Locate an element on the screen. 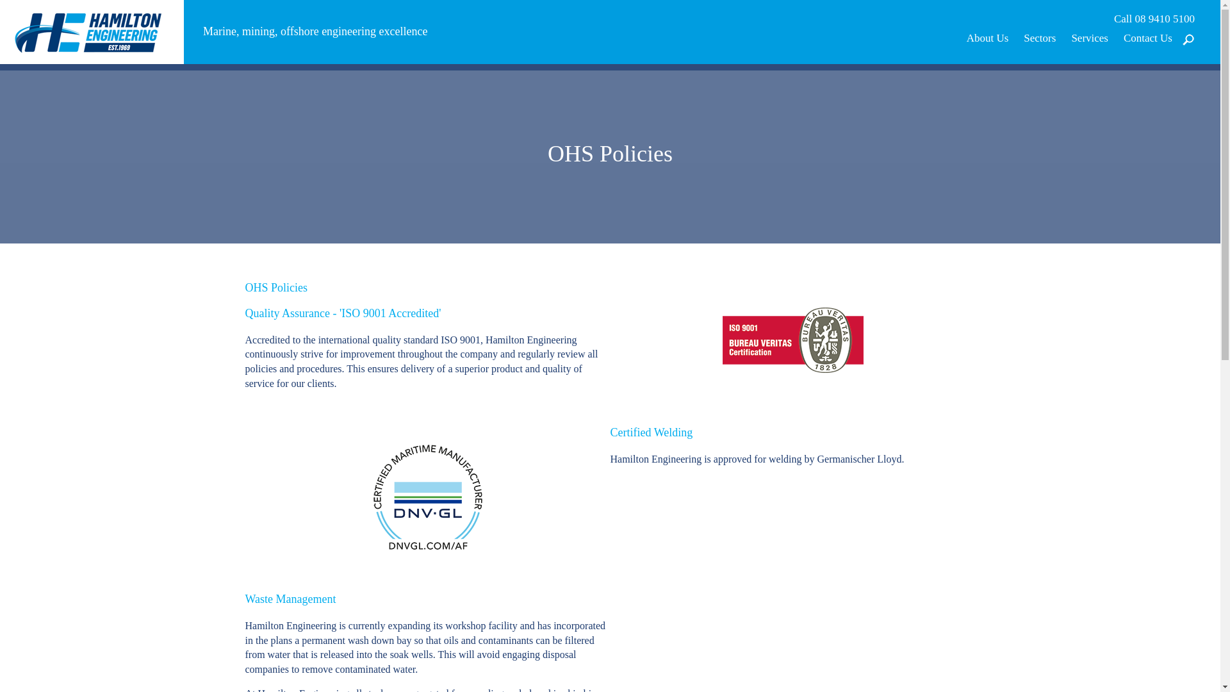 This screenshot has width=1230, height=692. Search is located at coordinates (1161, 99).